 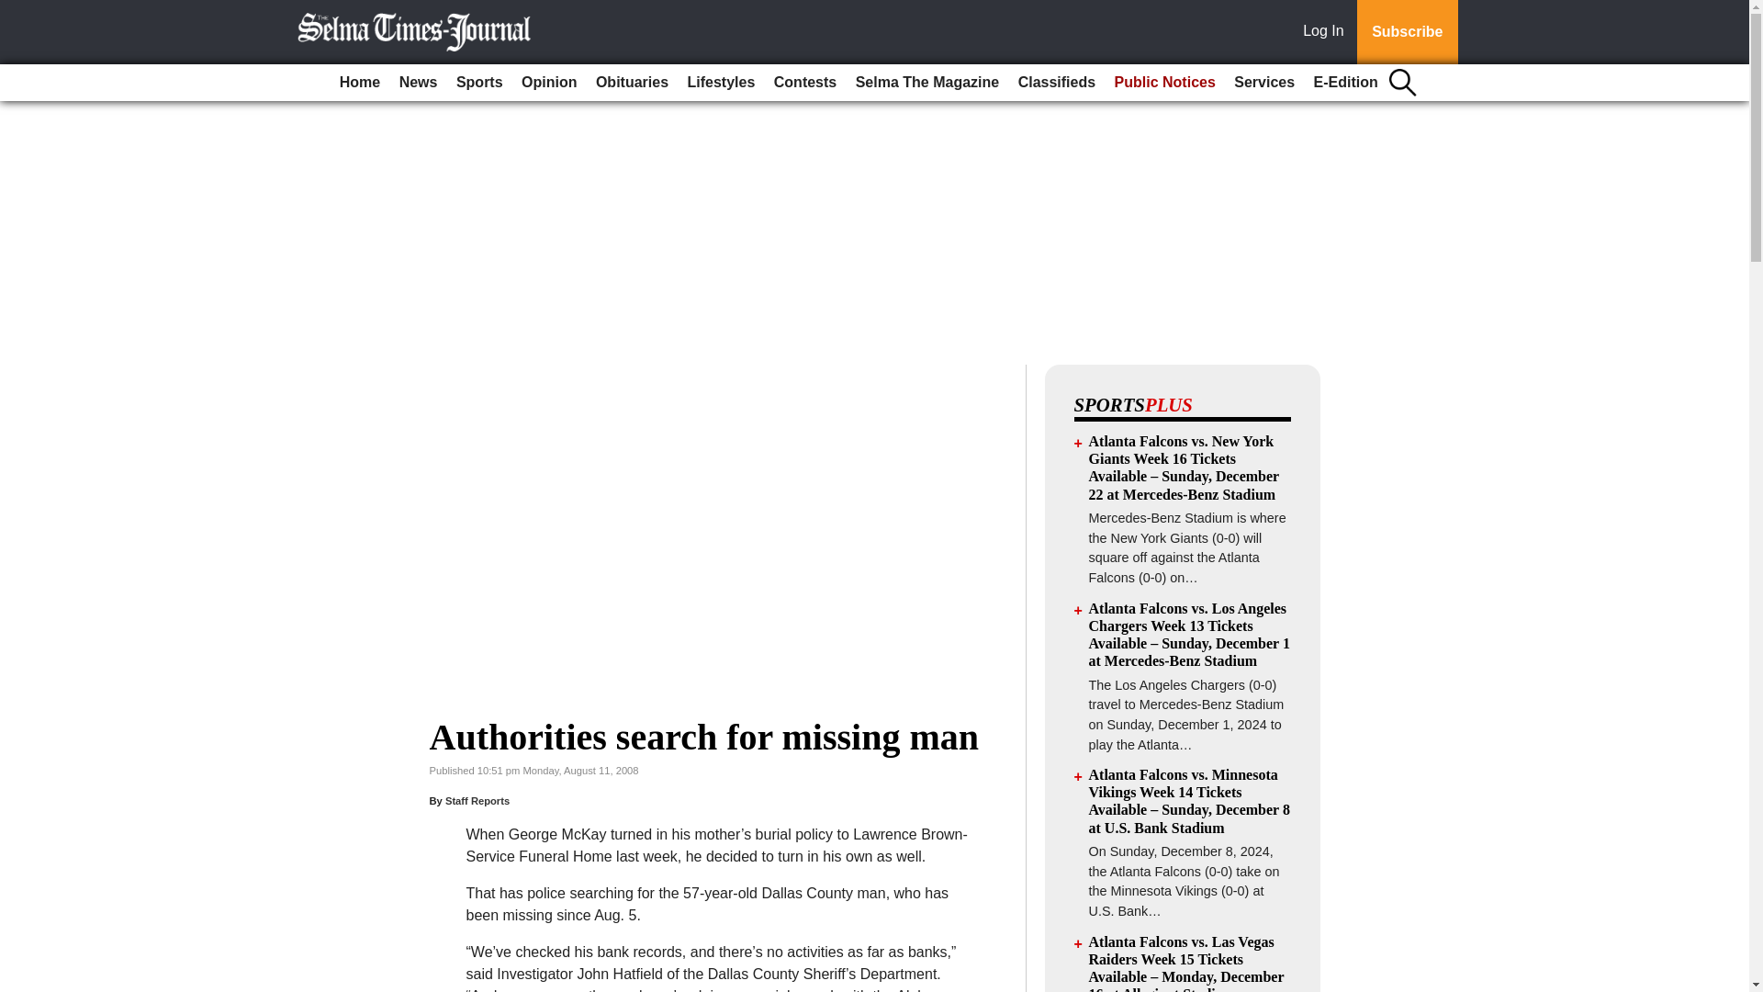 I want to click on Obituaries, so click(x=632, y=83).